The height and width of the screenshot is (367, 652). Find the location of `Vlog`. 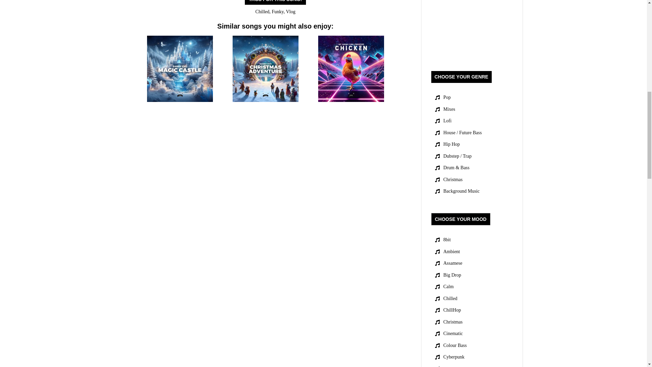

Vlog is located at coordinates (291, 12).